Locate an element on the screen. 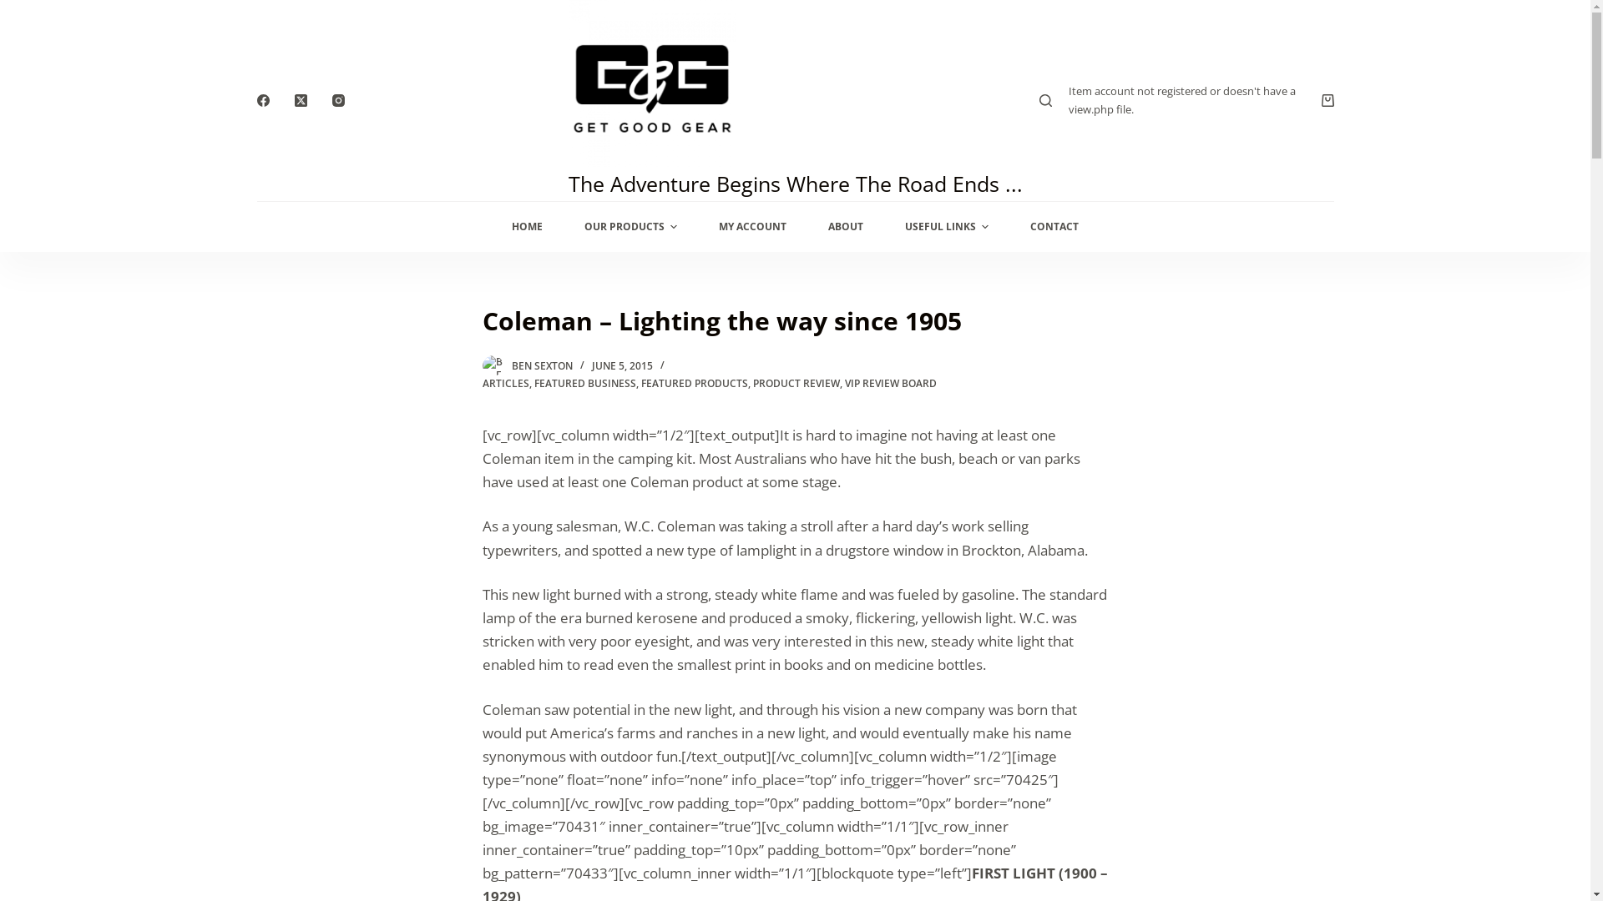  Terms & Conditions is located at coordinates (880, 637).